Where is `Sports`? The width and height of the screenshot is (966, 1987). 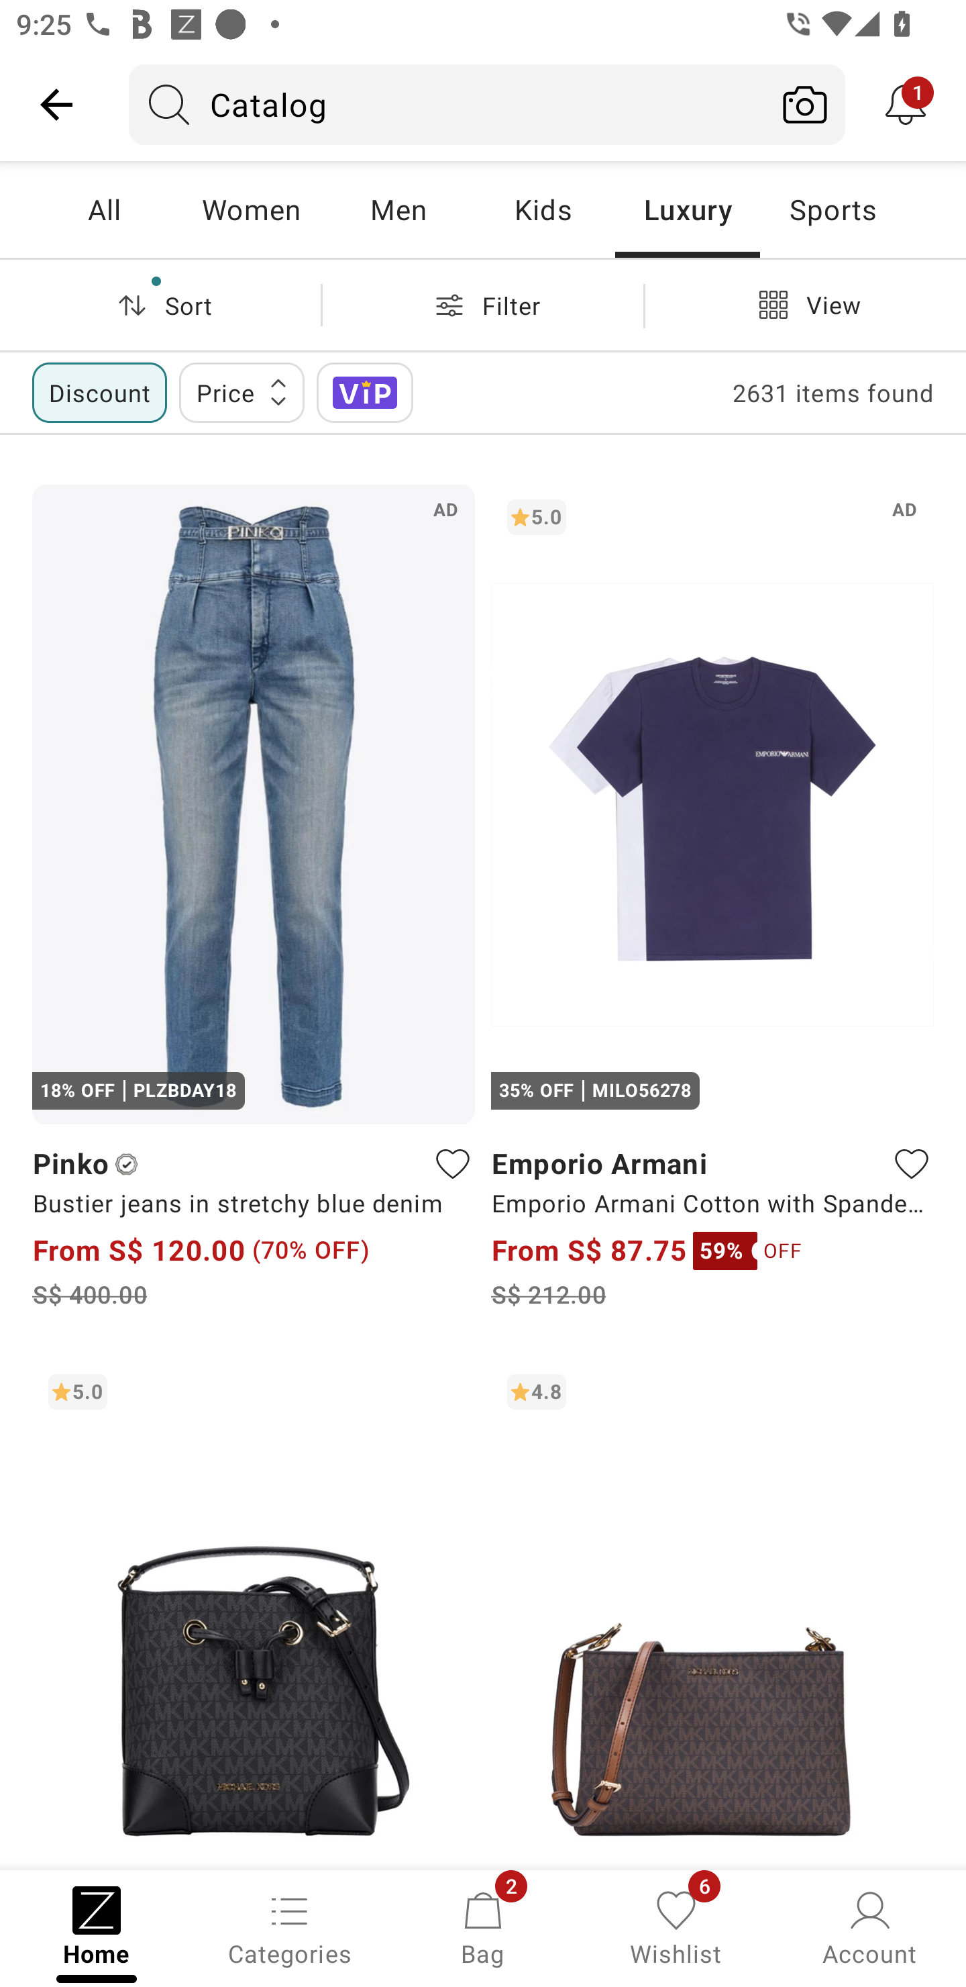
Sports is located at coordinates (833, 209).